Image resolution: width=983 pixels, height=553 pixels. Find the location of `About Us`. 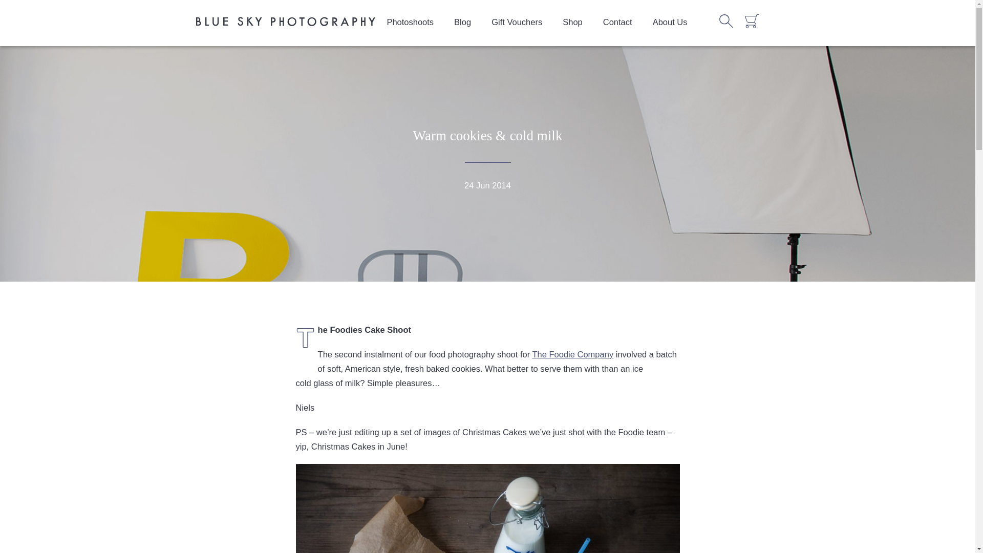

About Us is located at coordinates (670, 22).